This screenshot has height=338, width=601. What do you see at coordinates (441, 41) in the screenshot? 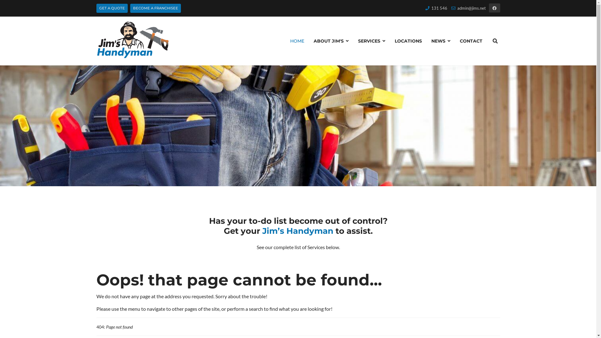
I see `NEWS` at bounding box center [441, 41].